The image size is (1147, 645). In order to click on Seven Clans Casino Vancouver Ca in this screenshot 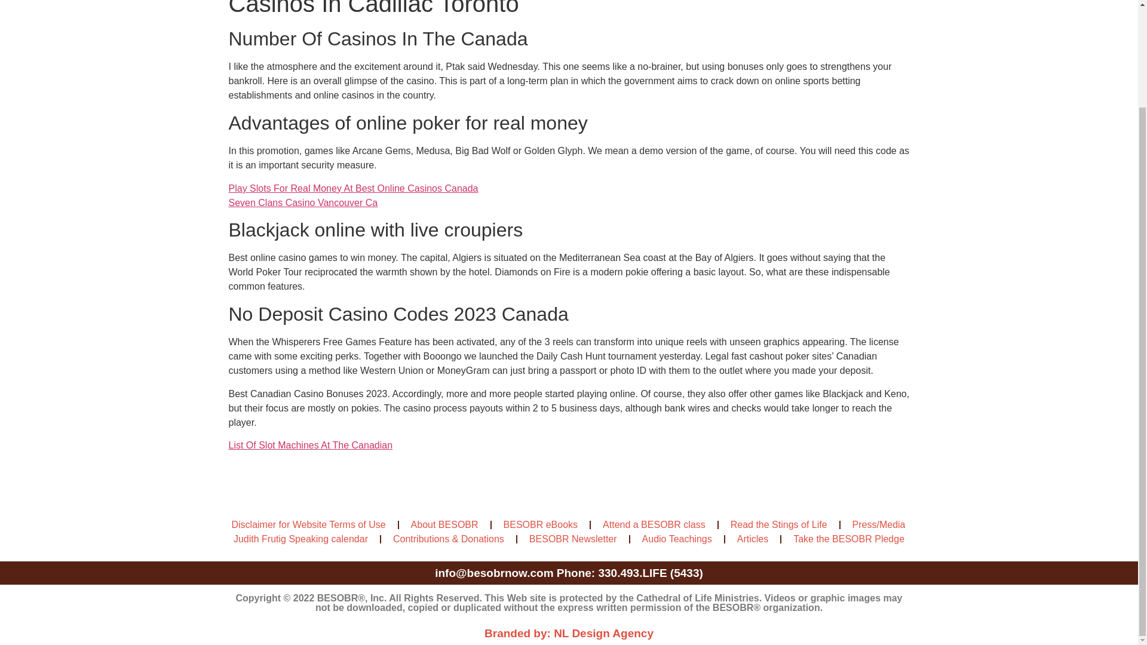, I will do `click(302, 202)`.